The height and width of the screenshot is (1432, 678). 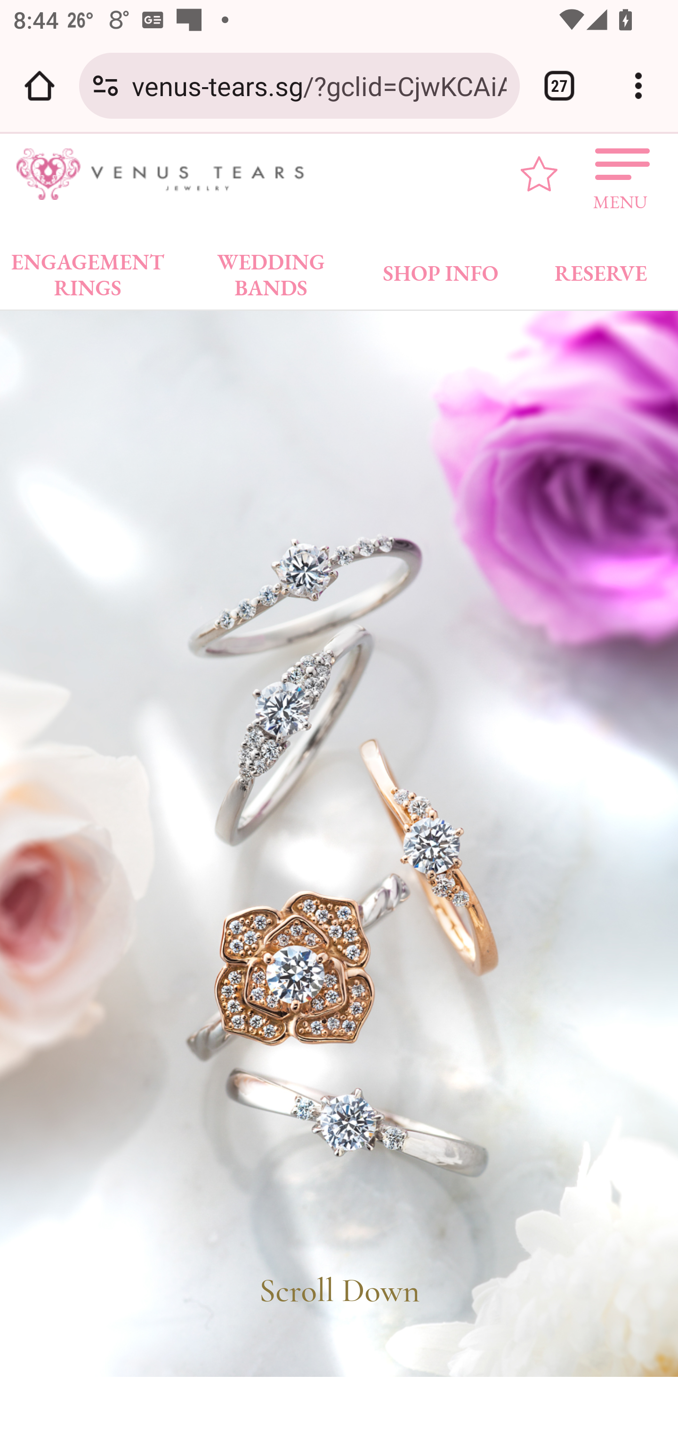 What do you see at coordinates (166, 174) in the screenshot?
I see `VENUS TEARS` at bounding box center [166, 174].